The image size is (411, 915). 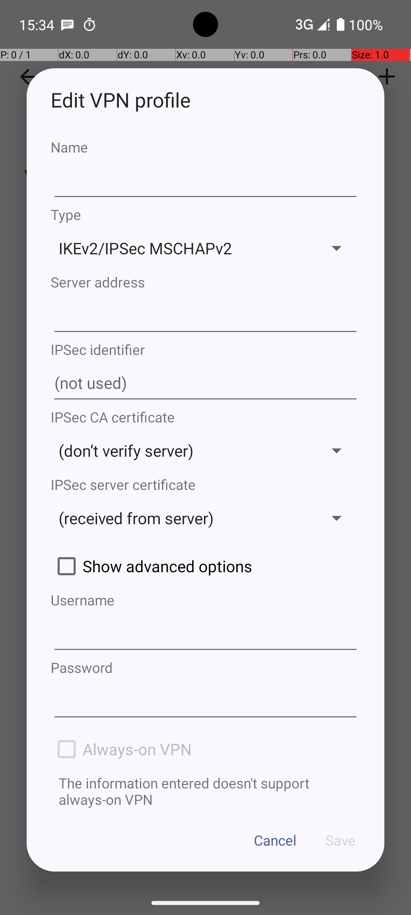 What do you see at coordinates (205, 100) in the screenshot?
I see `Edit VPN profile` at bounding box center [205, 100].